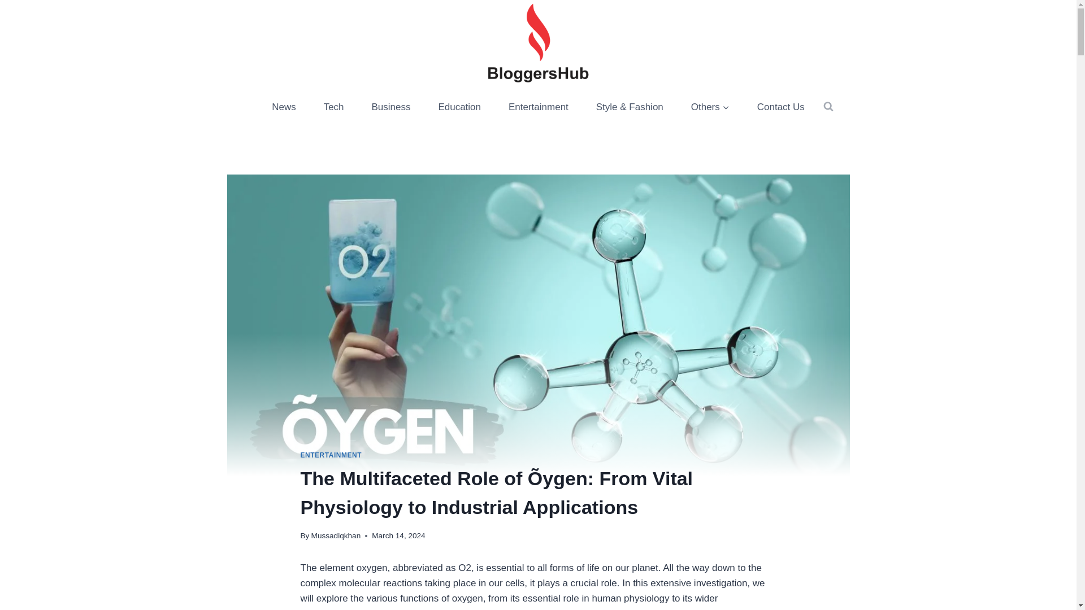 The width and height of the screenshot is (1085, 610). I want to click on Entertainment, so click(539, 106).